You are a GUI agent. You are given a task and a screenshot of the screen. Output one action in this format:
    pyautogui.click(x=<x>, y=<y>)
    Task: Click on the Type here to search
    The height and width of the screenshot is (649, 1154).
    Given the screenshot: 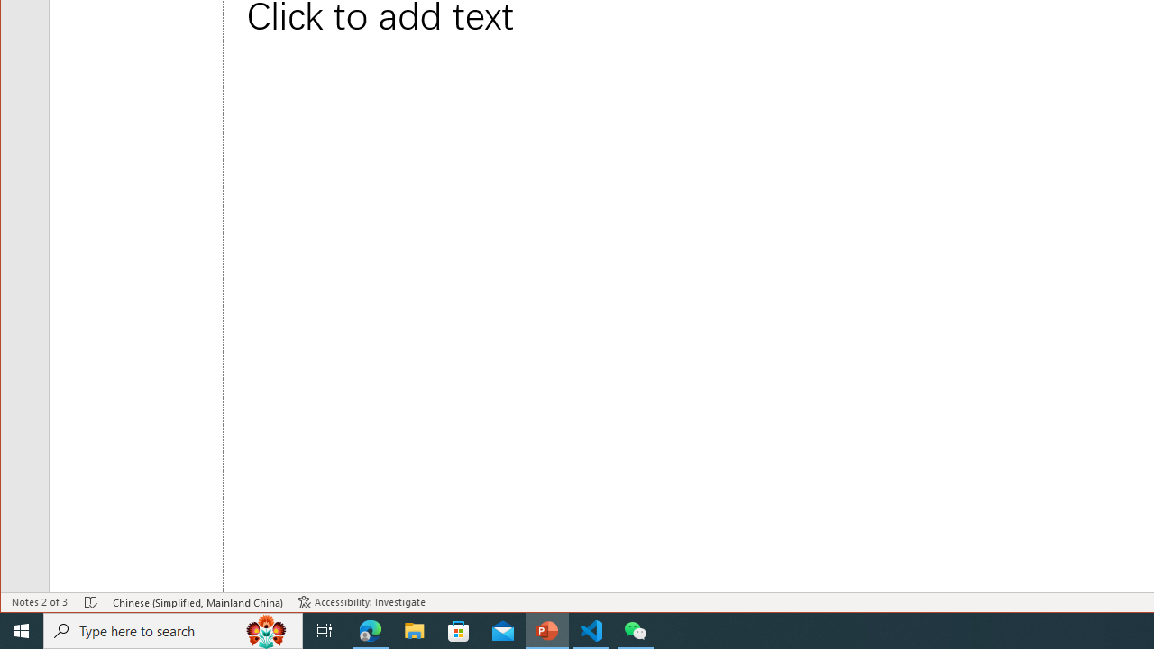 What is the action you would take?
    pyautogui.click(x=173, y=631)
    